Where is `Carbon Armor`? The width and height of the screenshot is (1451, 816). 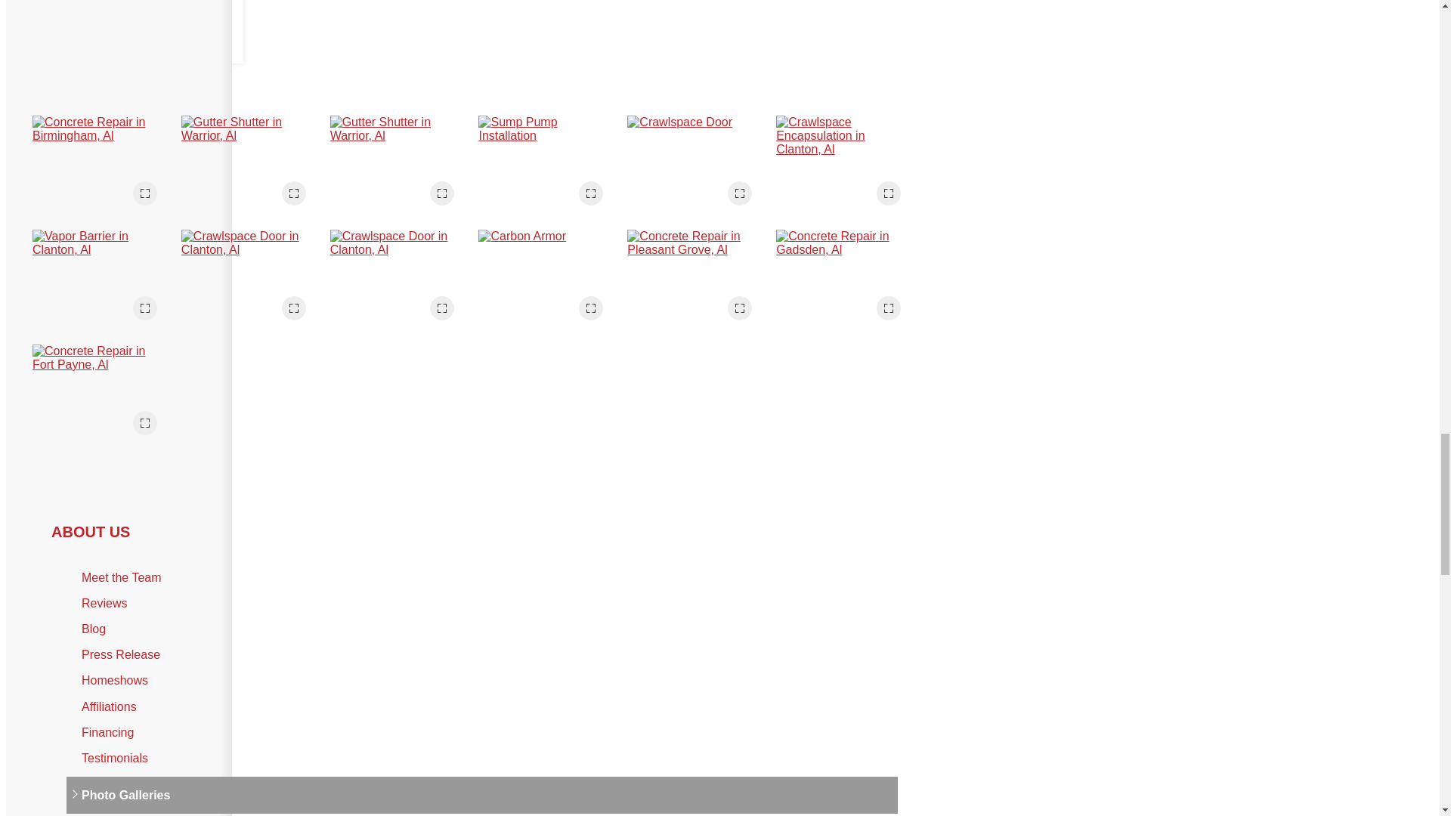
Carbon Armor is located at coordinates (547, 280).